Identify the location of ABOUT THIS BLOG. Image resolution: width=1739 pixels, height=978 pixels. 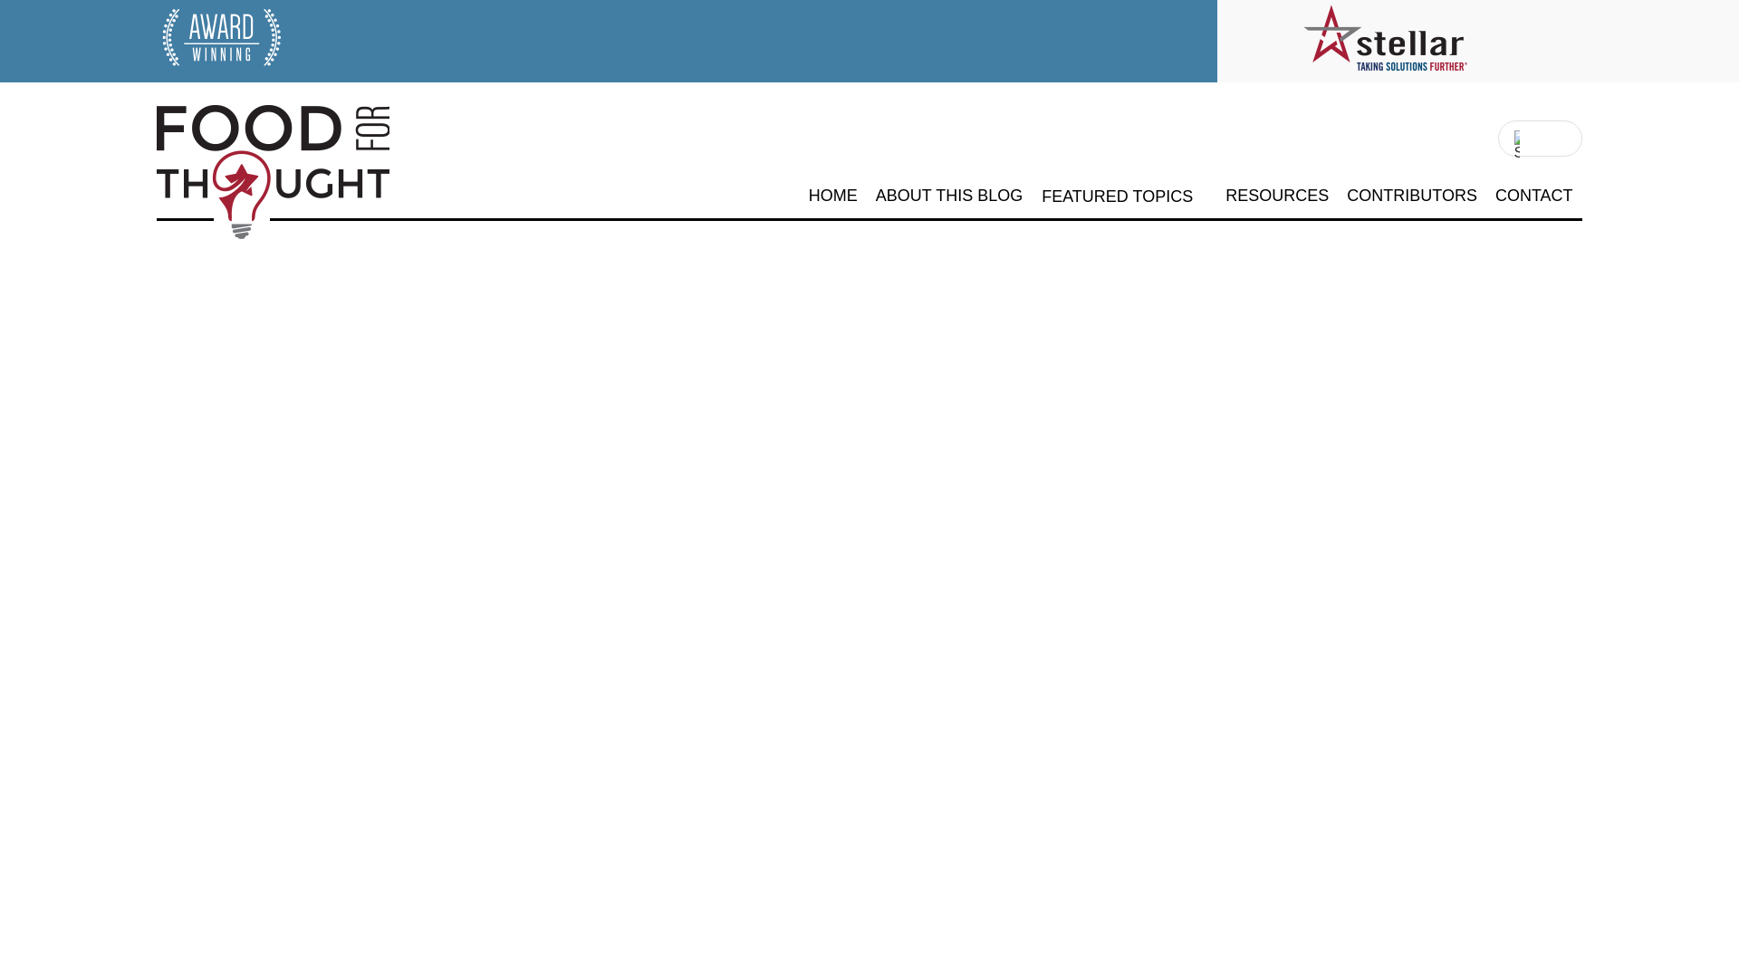
(949, 196).